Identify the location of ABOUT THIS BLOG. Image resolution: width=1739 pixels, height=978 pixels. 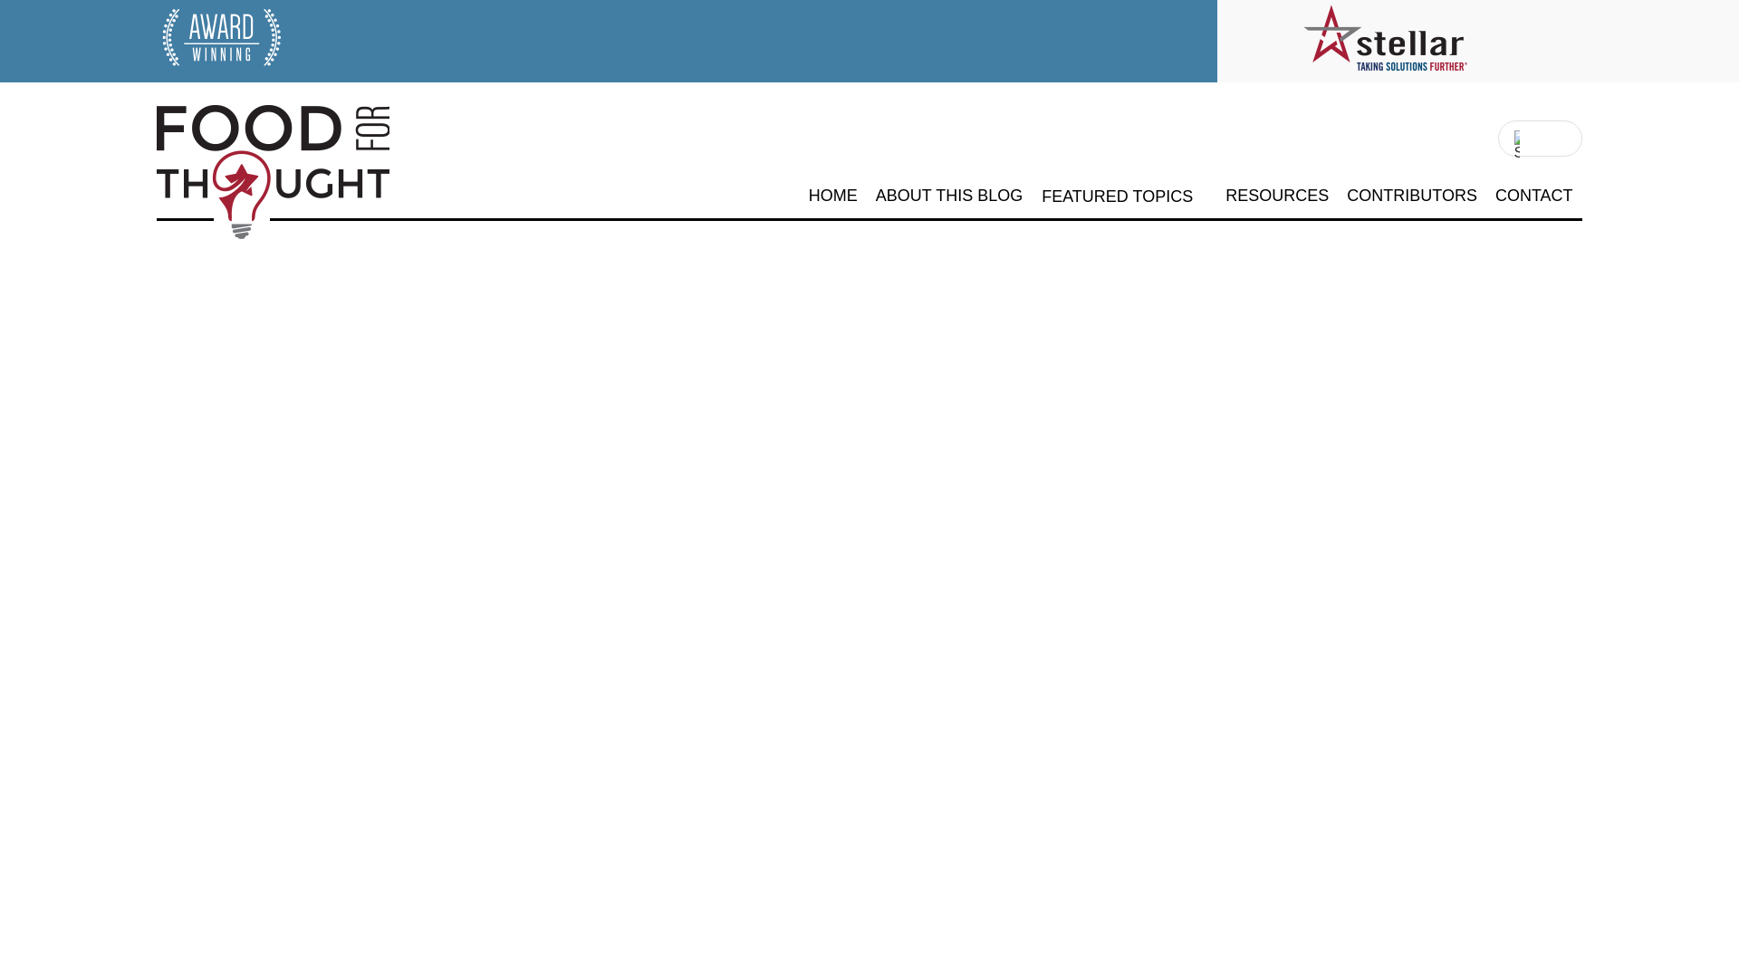
(949, 196).